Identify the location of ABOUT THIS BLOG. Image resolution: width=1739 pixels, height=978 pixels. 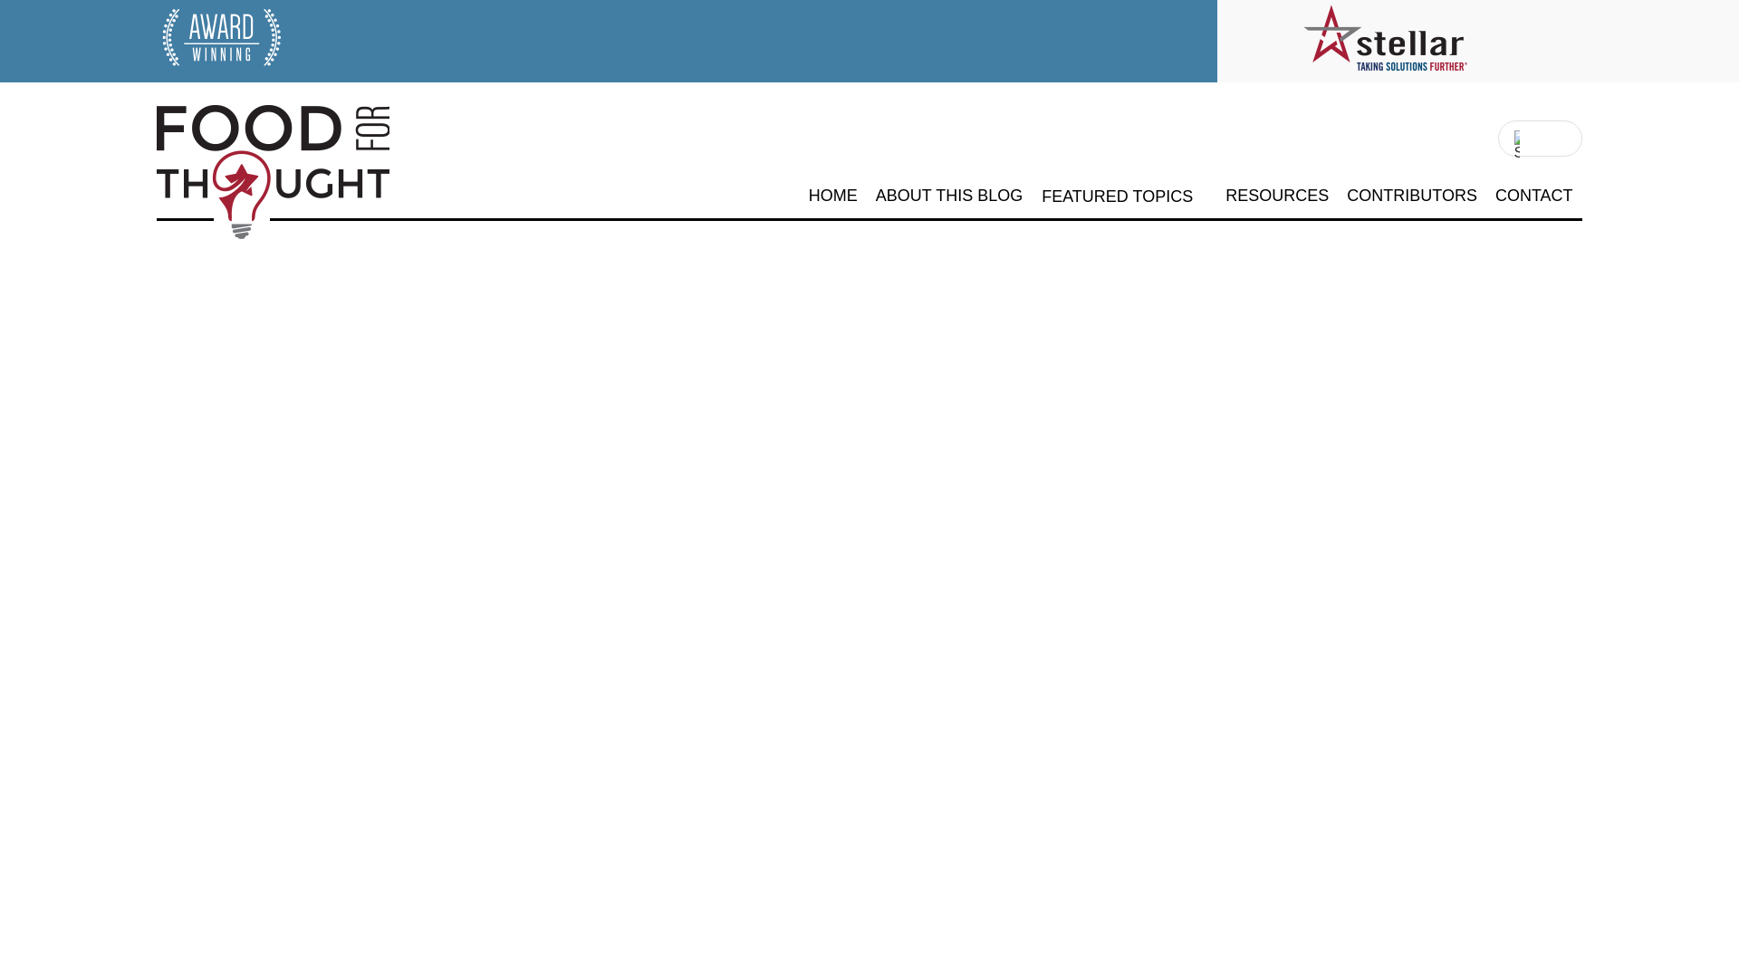
(949, 196).